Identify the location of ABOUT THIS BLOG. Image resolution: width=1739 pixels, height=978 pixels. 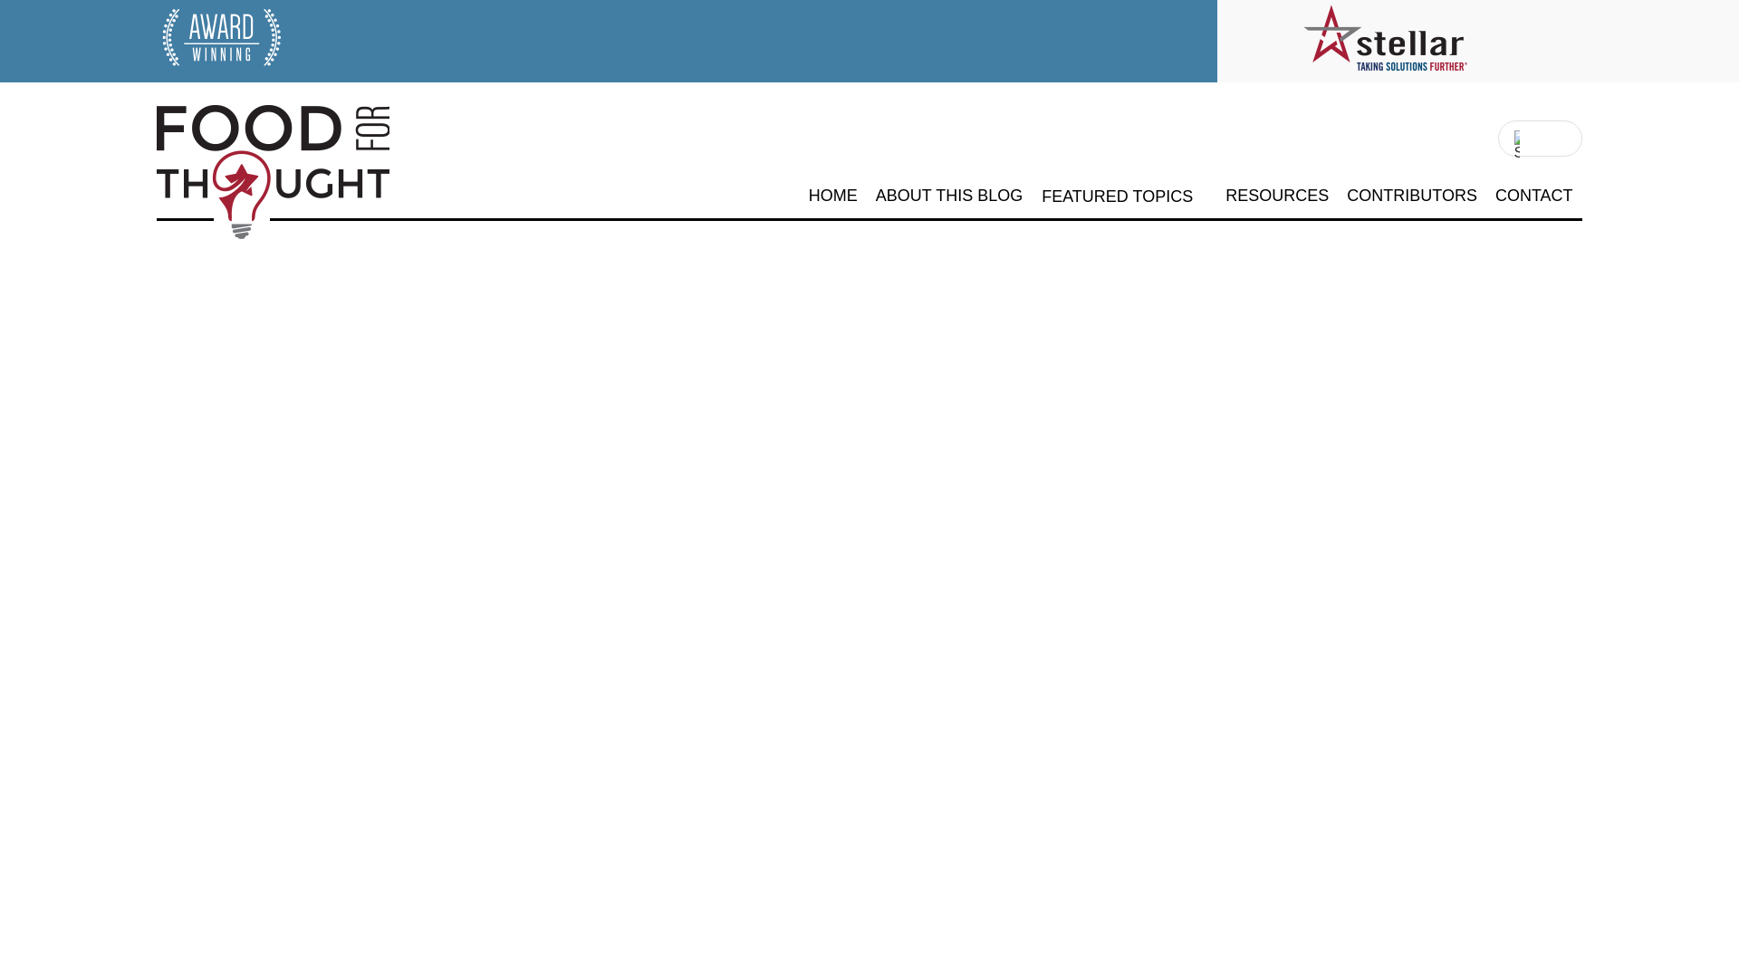
(949, 196).